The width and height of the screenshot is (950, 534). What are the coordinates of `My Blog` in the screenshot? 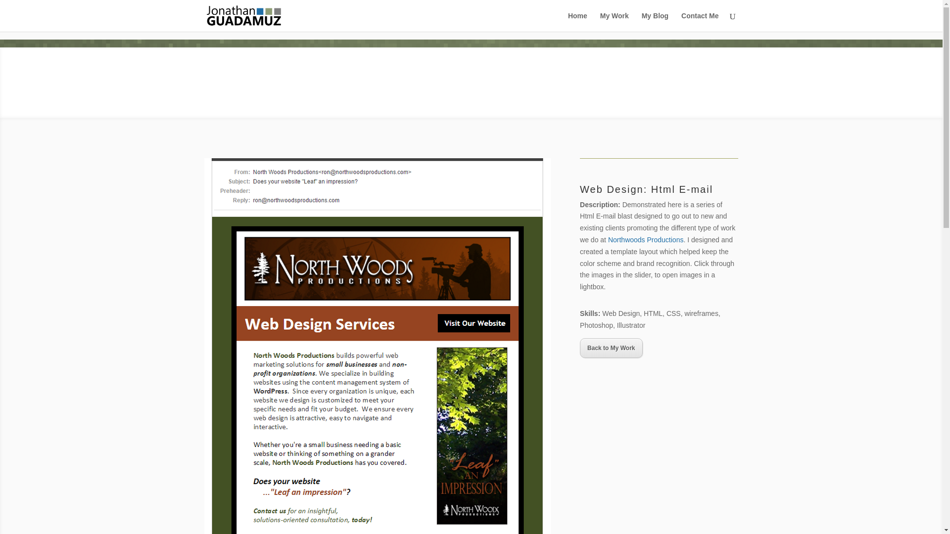 It's located at (655, 22).